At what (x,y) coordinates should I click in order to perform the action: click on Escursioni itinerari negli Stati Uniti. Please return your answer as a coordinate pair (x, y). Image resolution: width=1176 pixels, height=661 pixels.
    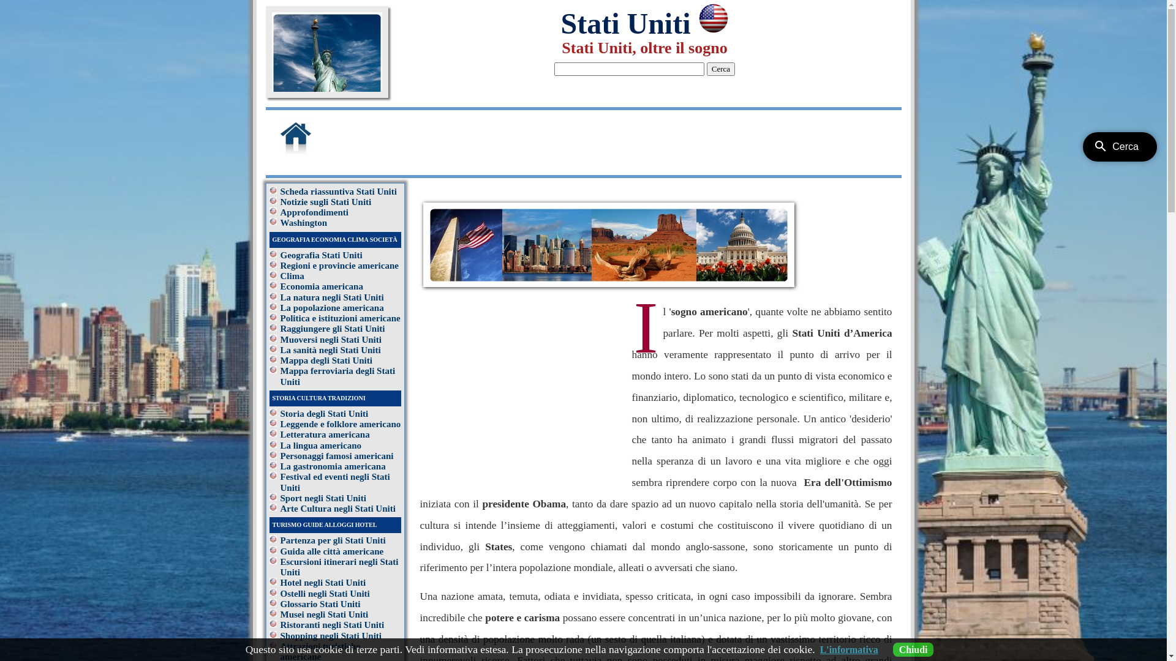
    Looking at the image, I should click on (339, 567).